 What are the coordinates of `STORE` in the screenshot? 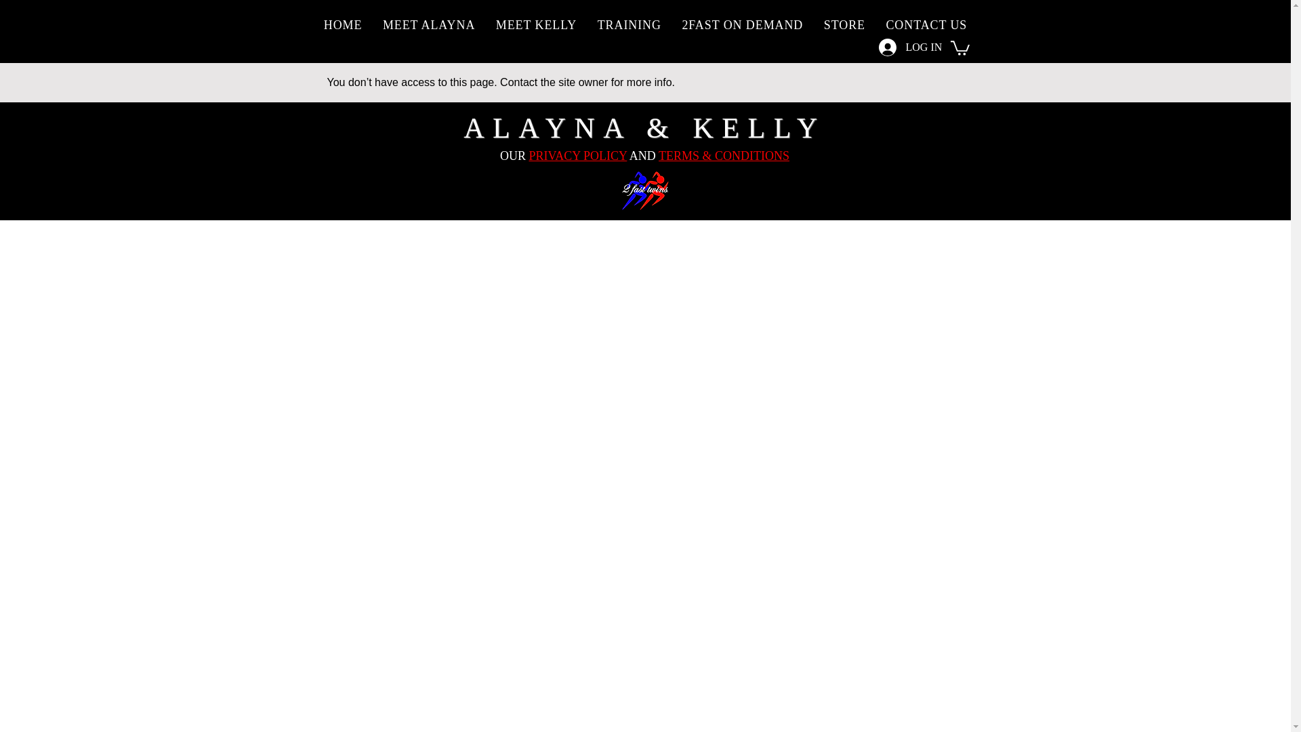 It's located at (844, 26).